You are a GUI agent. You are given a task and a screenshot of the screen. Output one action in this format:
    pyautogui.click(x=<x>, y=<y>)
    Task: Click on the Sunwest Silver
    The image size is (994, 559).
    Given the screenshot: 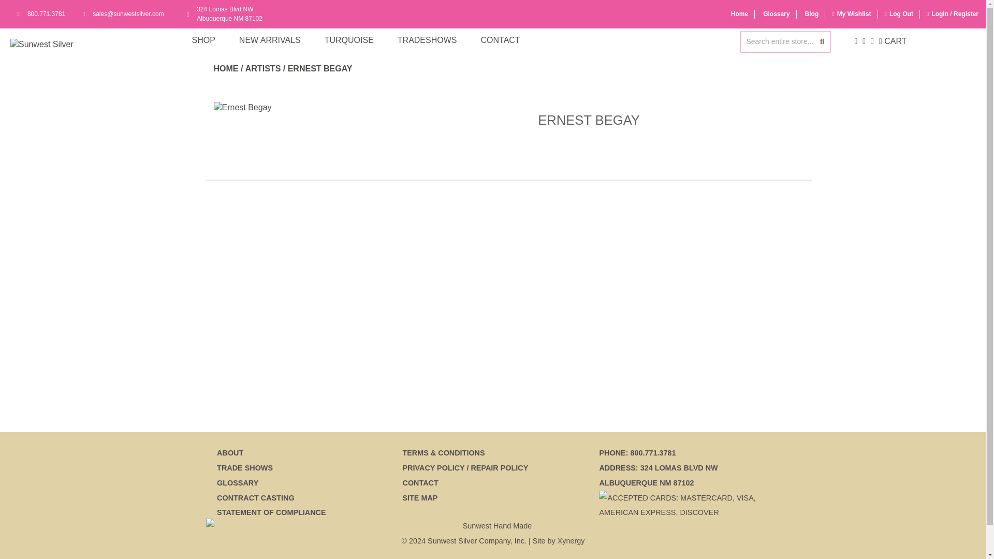 What is the action you would take?
    pyautogui.click(x=43, y=14)
    